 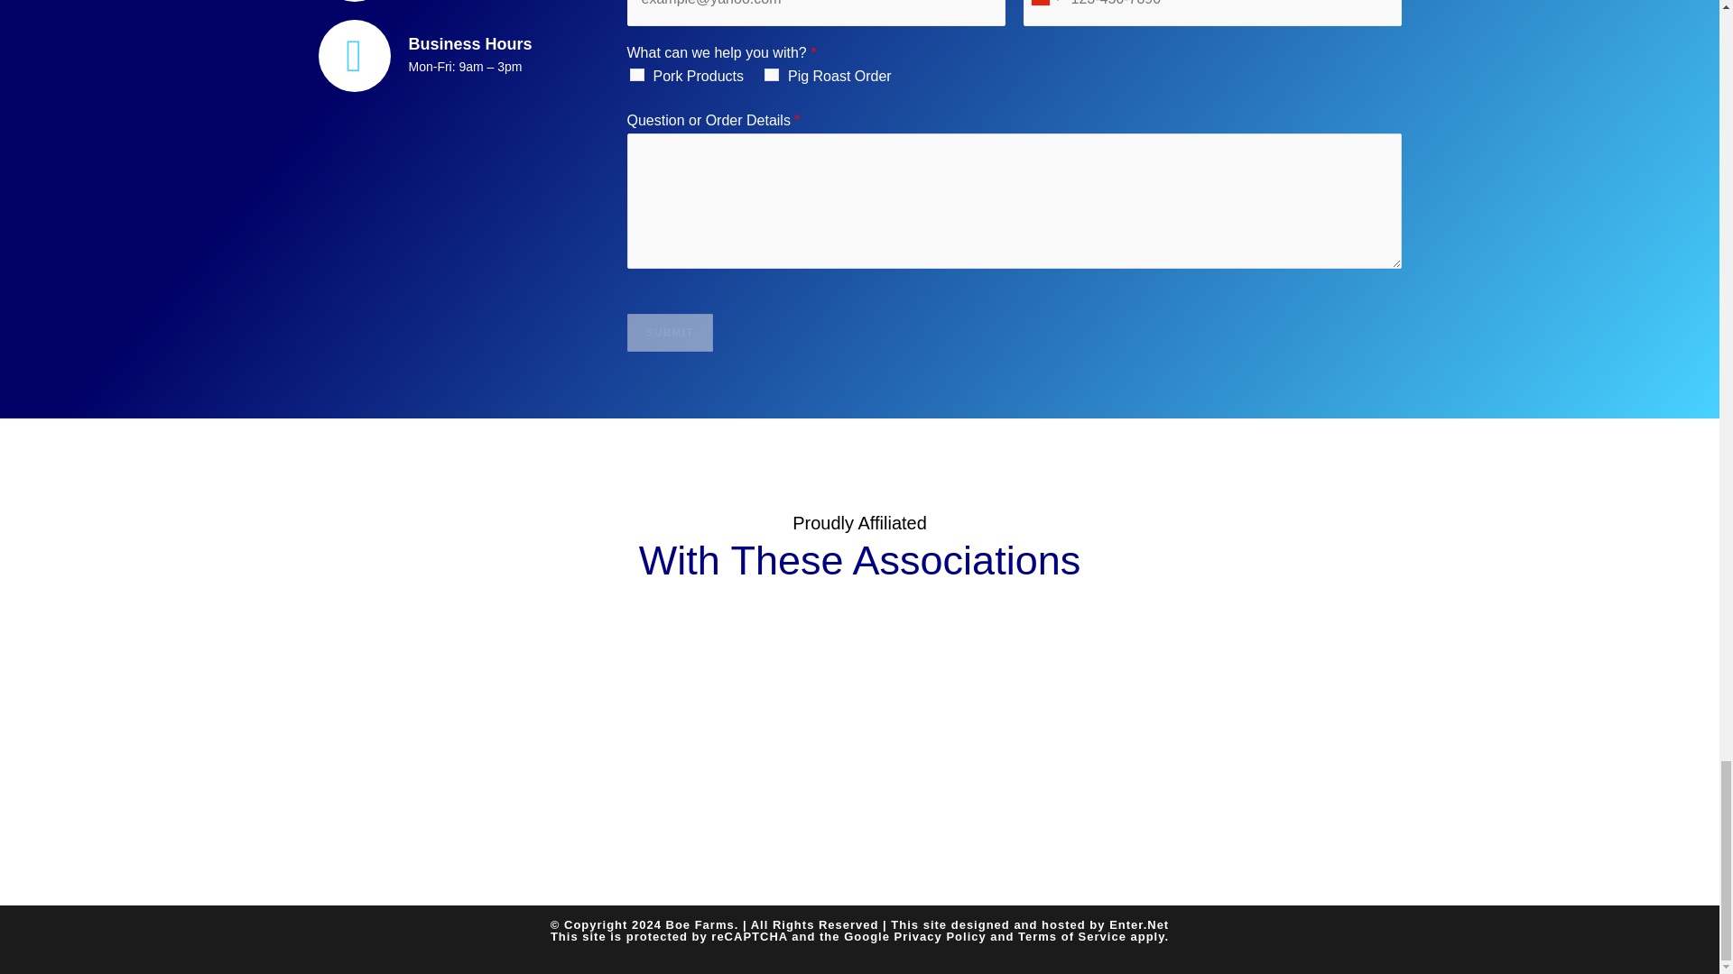 What do you see at coordinates (940, 936) in the screenshot?
I see `Privacy Policy` at bounding box center [940, 936].